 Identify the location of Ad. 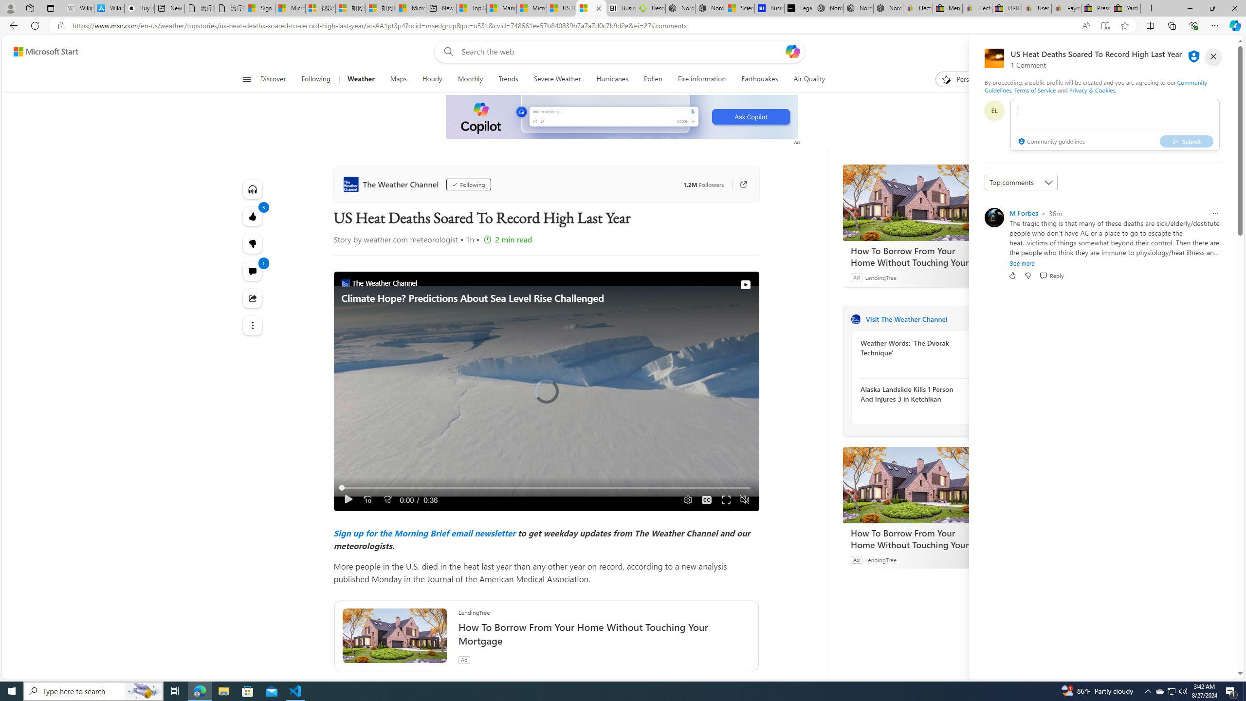
(856, 559).